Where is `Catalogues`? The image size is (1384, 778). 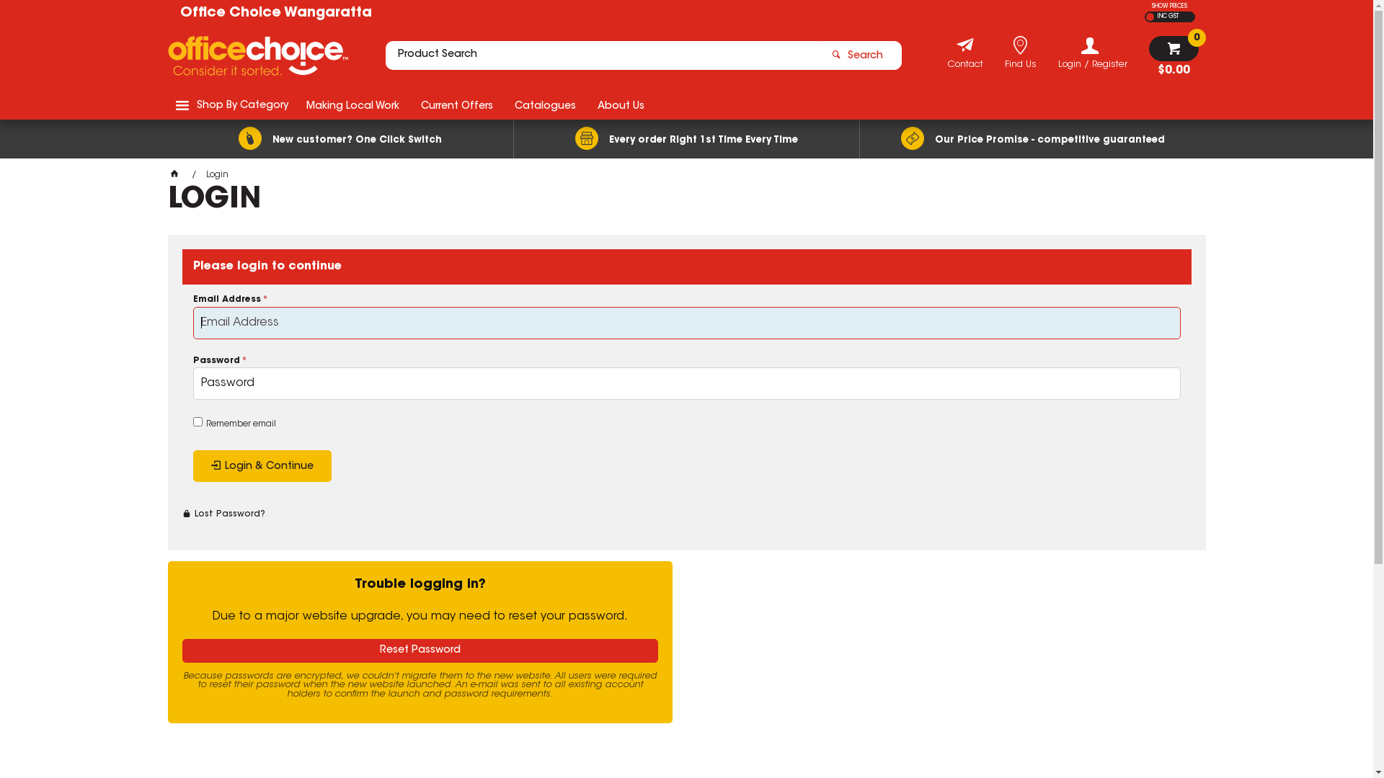 Catalogues is located at coordinates (545, 105).